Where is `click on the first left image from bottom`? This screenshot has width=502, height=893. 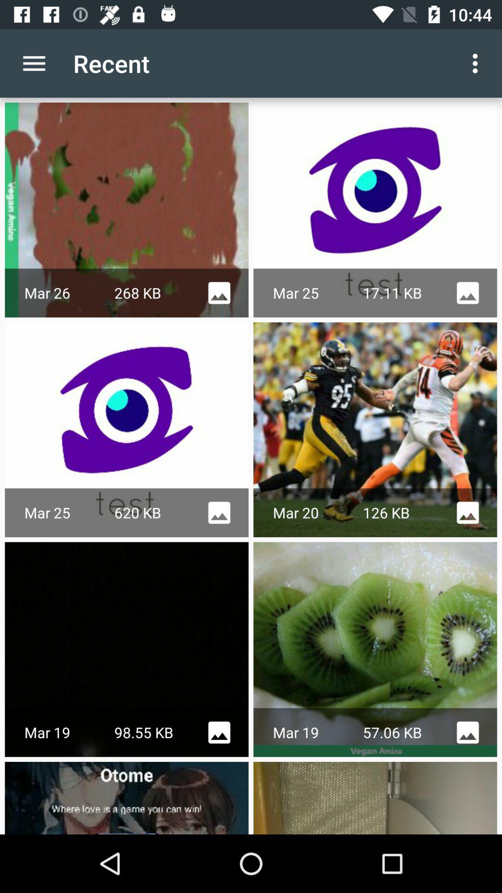 click on the first left image from bottom is located at coordinates (126, 798).